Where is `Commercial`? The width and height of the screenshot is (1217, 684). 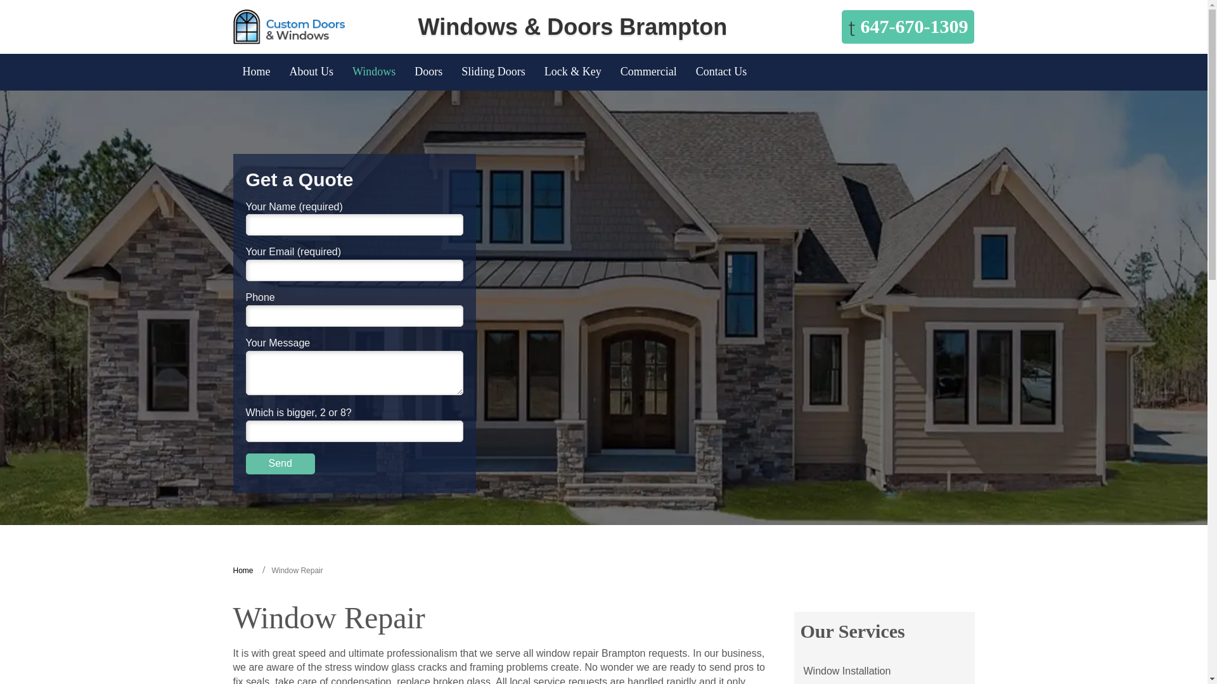 Commercial is located at coordinates (648, 72).